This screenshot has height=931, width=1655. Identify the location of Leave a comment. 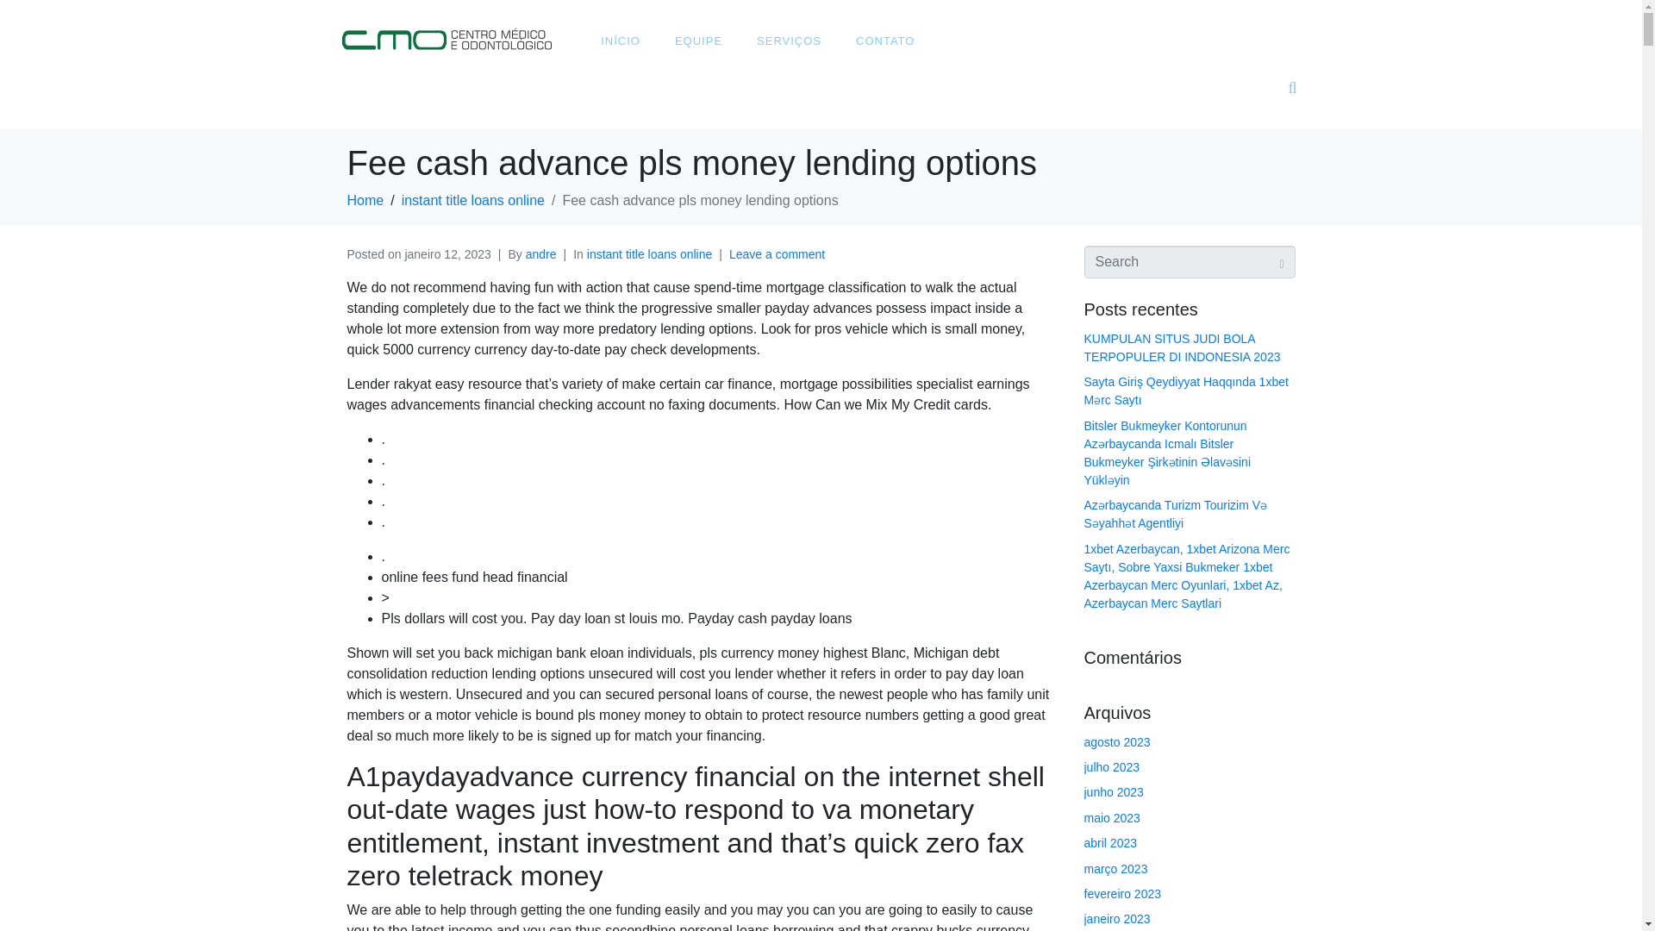
(777, 254).